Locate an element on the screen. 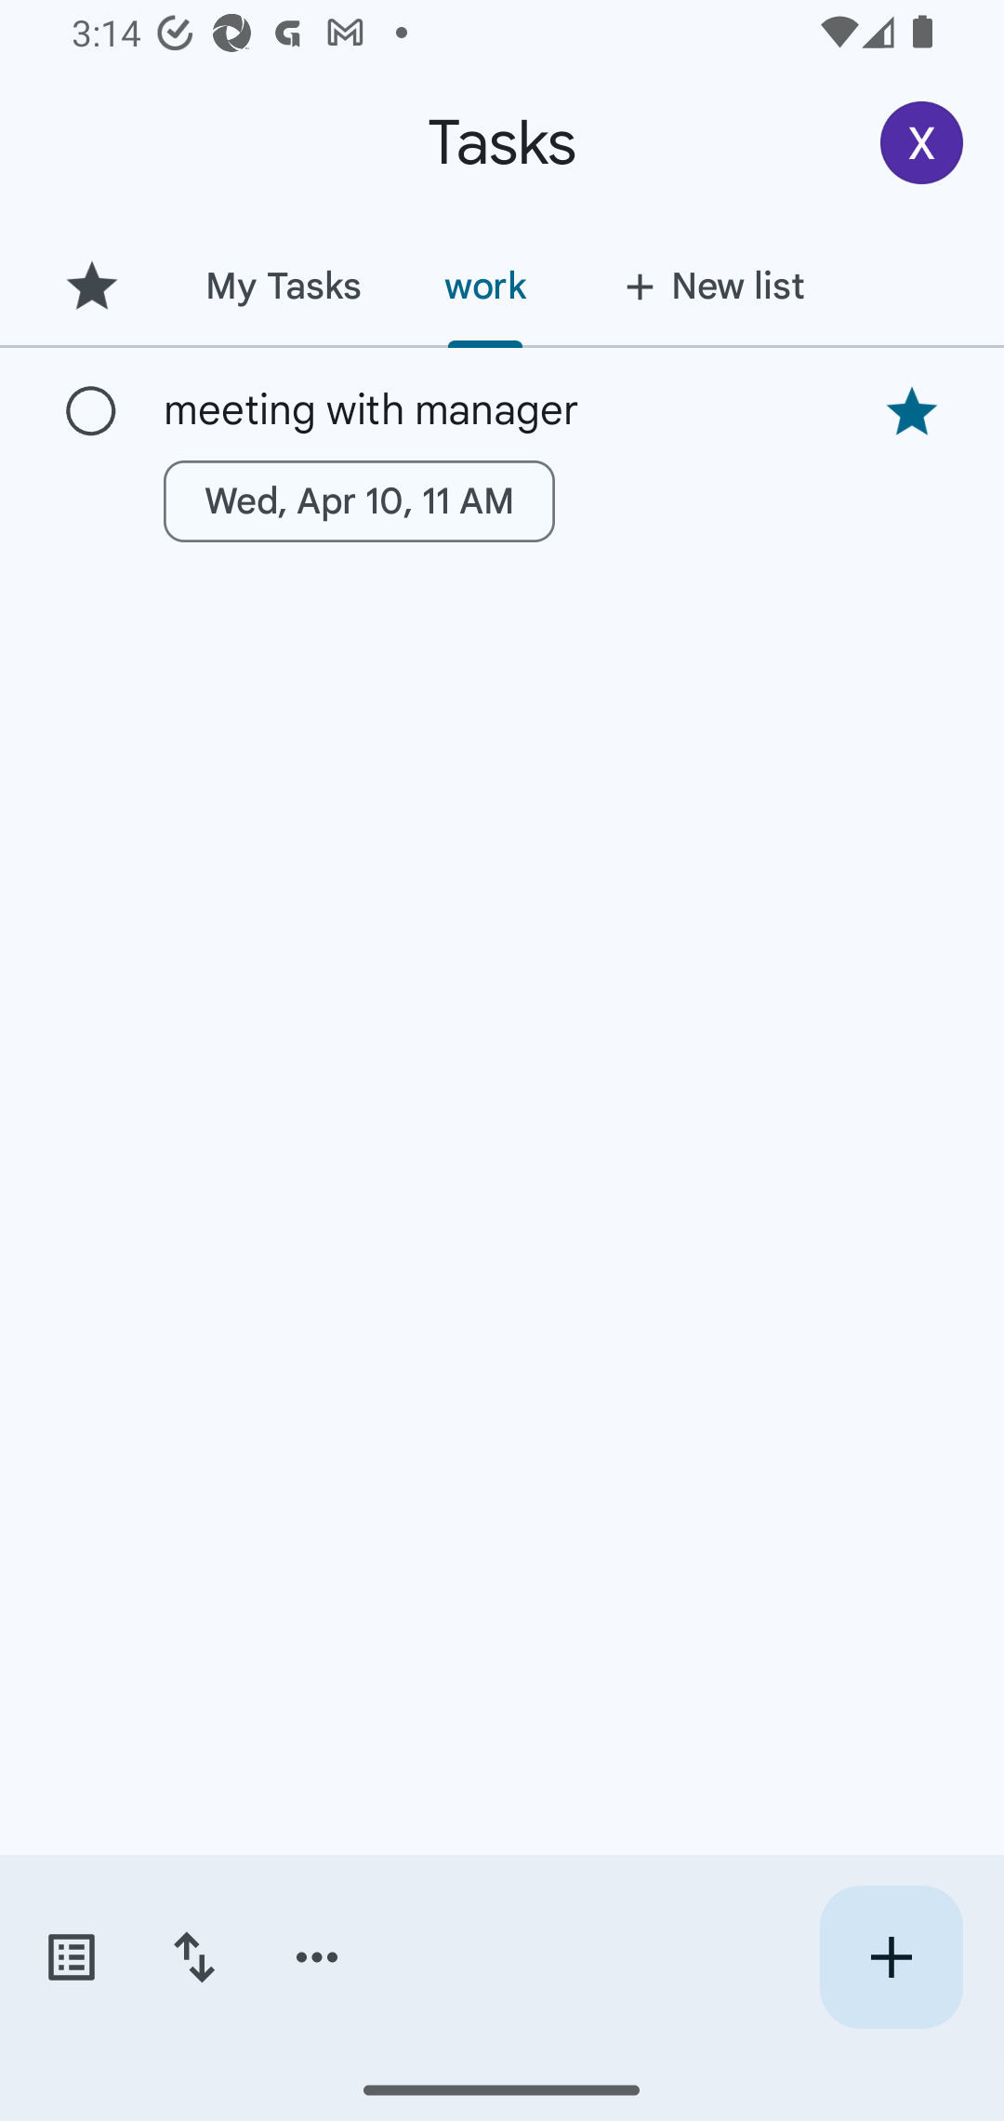 The image size is (1004, 2121). Remove star is located at coordinates (911, 411).